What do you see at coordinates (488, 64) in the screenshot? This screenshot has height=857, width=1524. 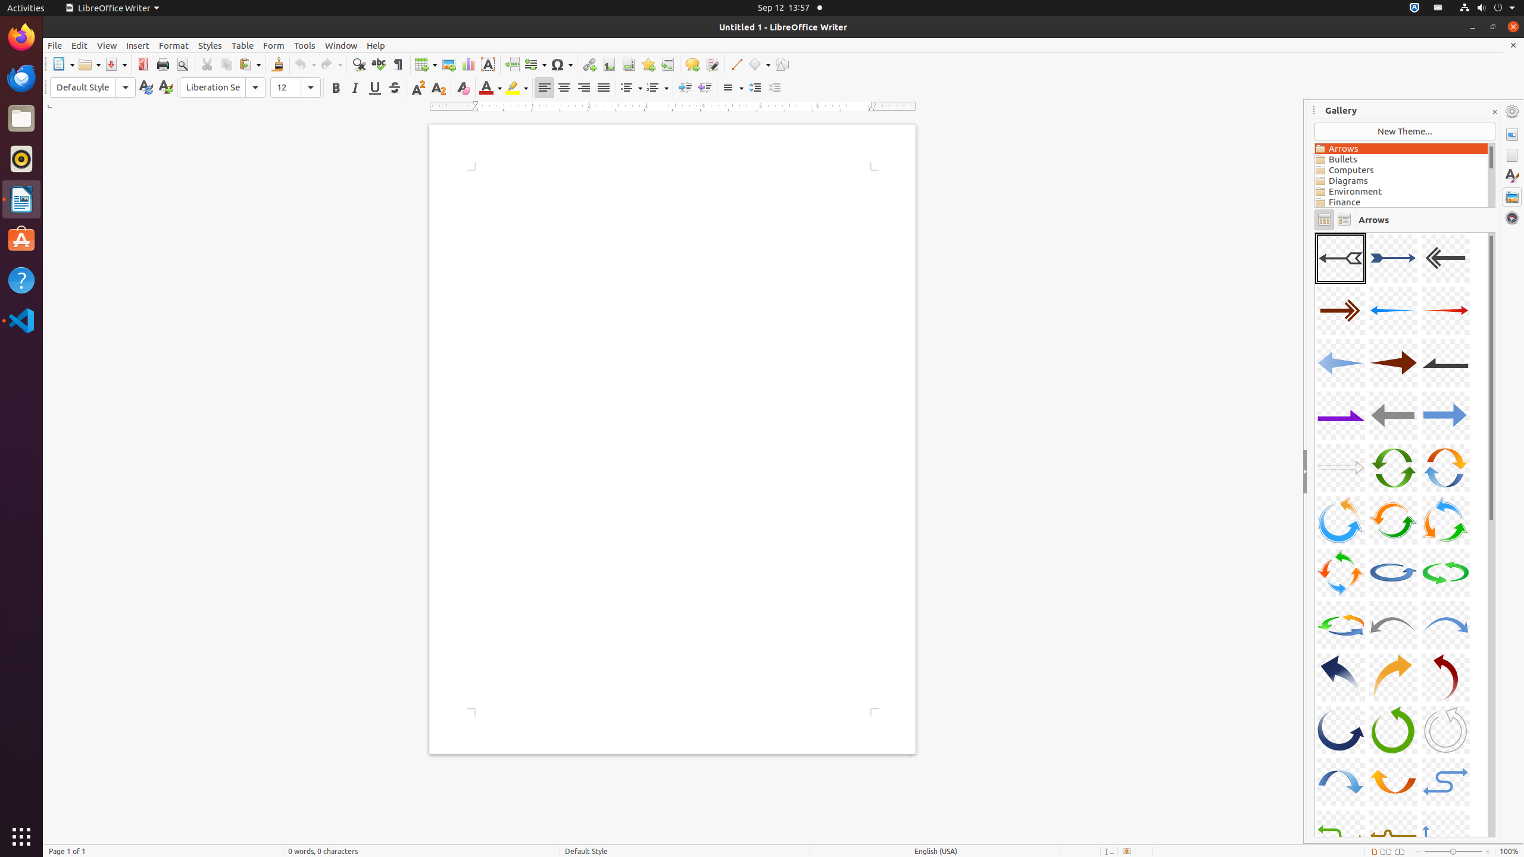 I see `Text Box` at bounding box center [488, 64].